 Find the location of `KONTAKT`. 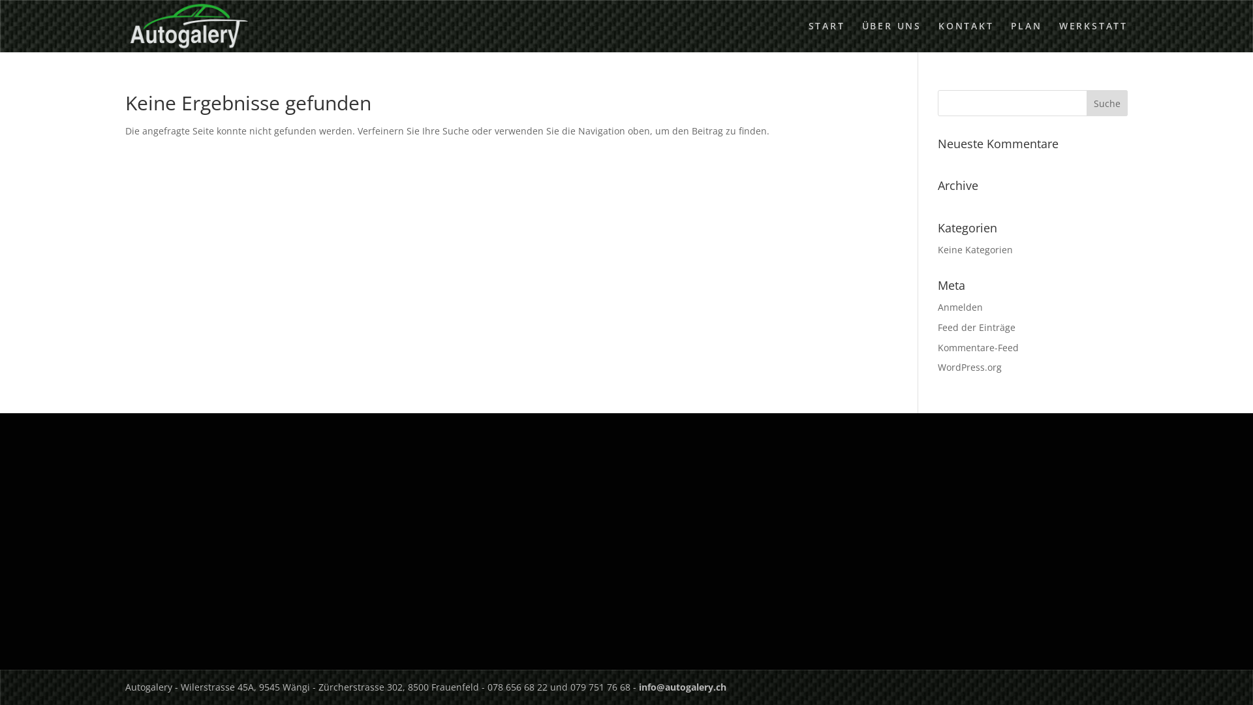

KONTAKT is located at coordinates (966, 37).